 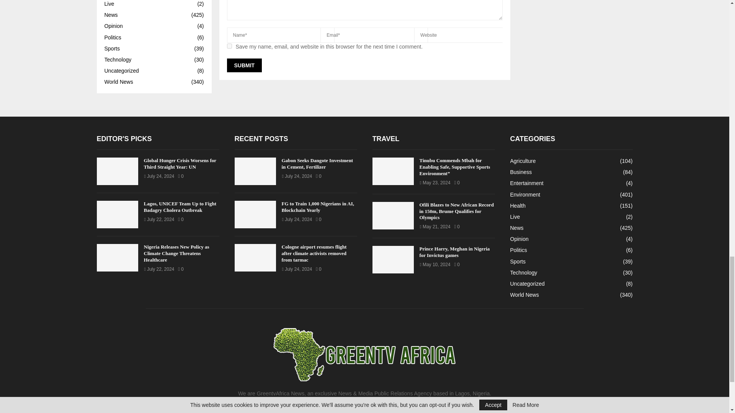 I want to click on yes, so click(x=229, y=46).